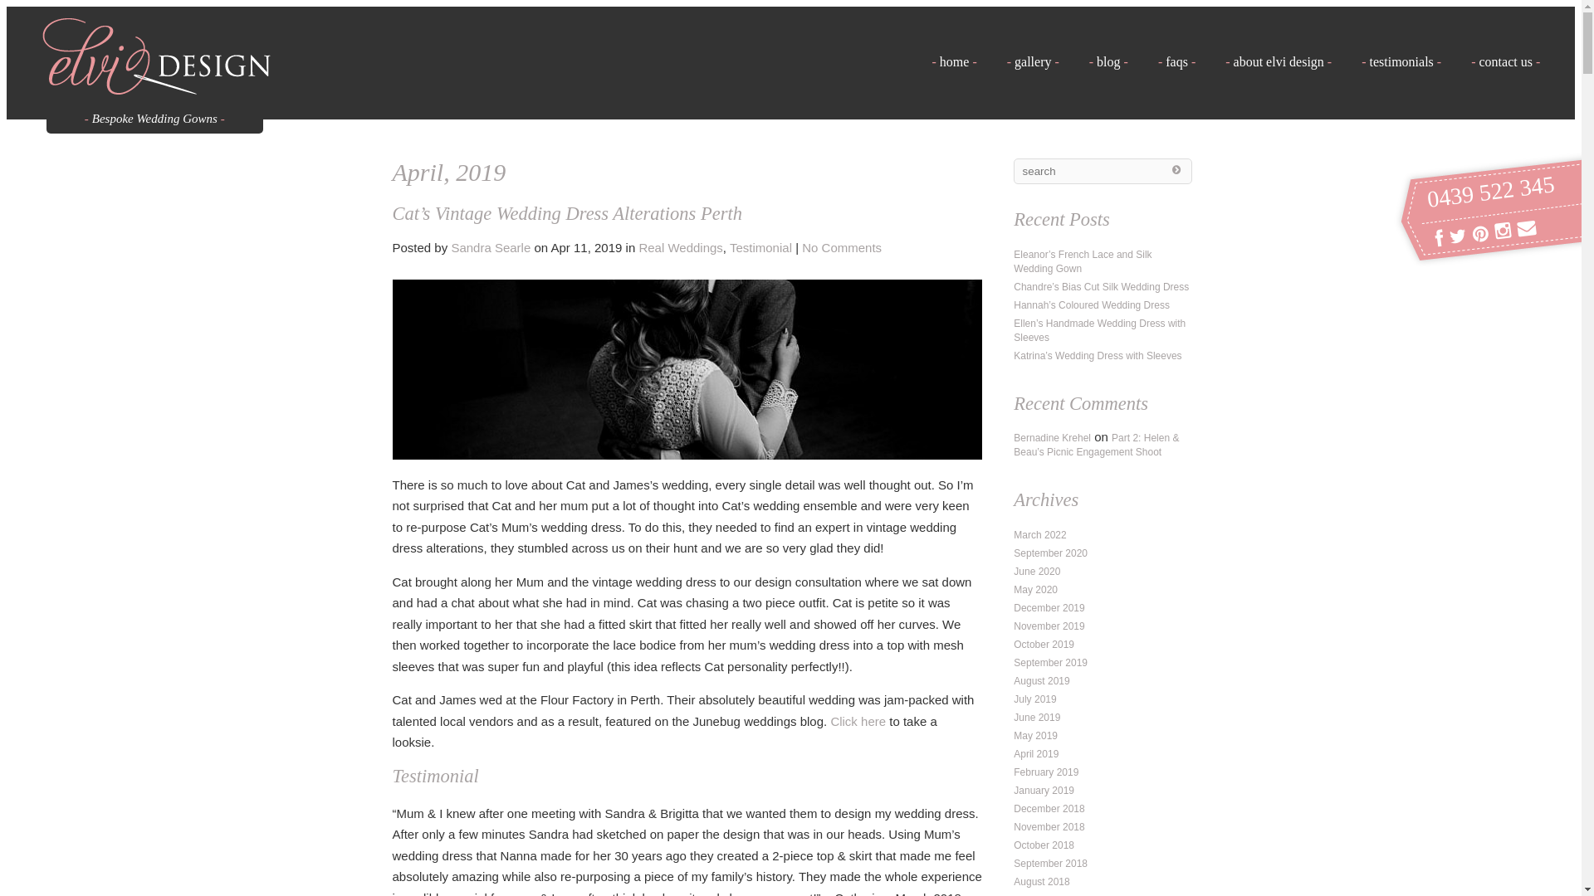  Describe the element at coordinates (1051, 553) in the screenshot. I see `September 2020` at that location.